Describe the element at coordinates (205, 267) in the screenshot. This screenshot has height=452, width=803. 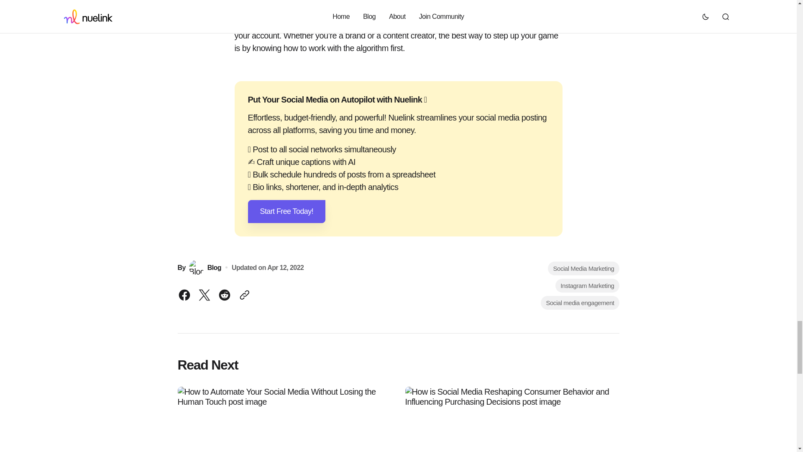
I see `Blog` at that location.